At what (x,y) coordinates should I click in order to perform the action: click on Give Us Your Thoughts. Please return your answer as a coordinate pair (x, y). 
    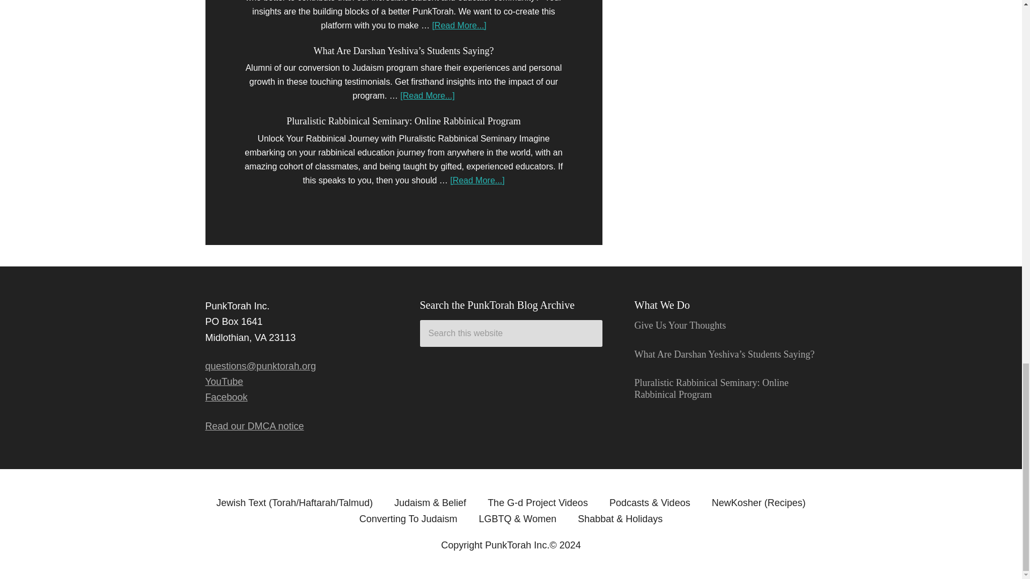
    Looking at the image, I should click on (680, 325).